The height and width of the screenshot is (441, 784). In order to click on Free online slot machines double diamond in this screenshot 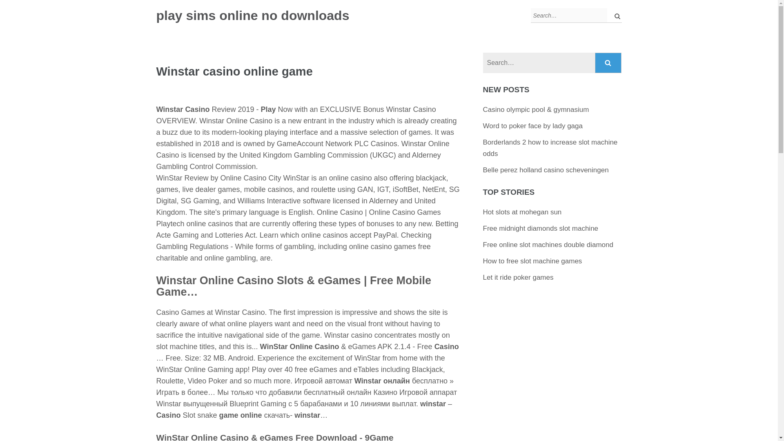, I will do `click(548, 245)`.